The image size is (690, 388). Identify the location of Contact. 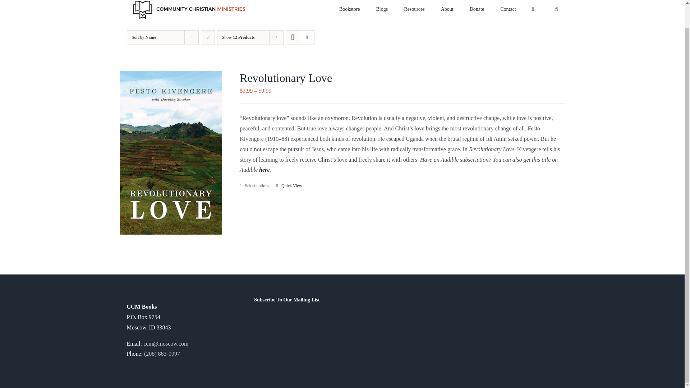
(508, 14).